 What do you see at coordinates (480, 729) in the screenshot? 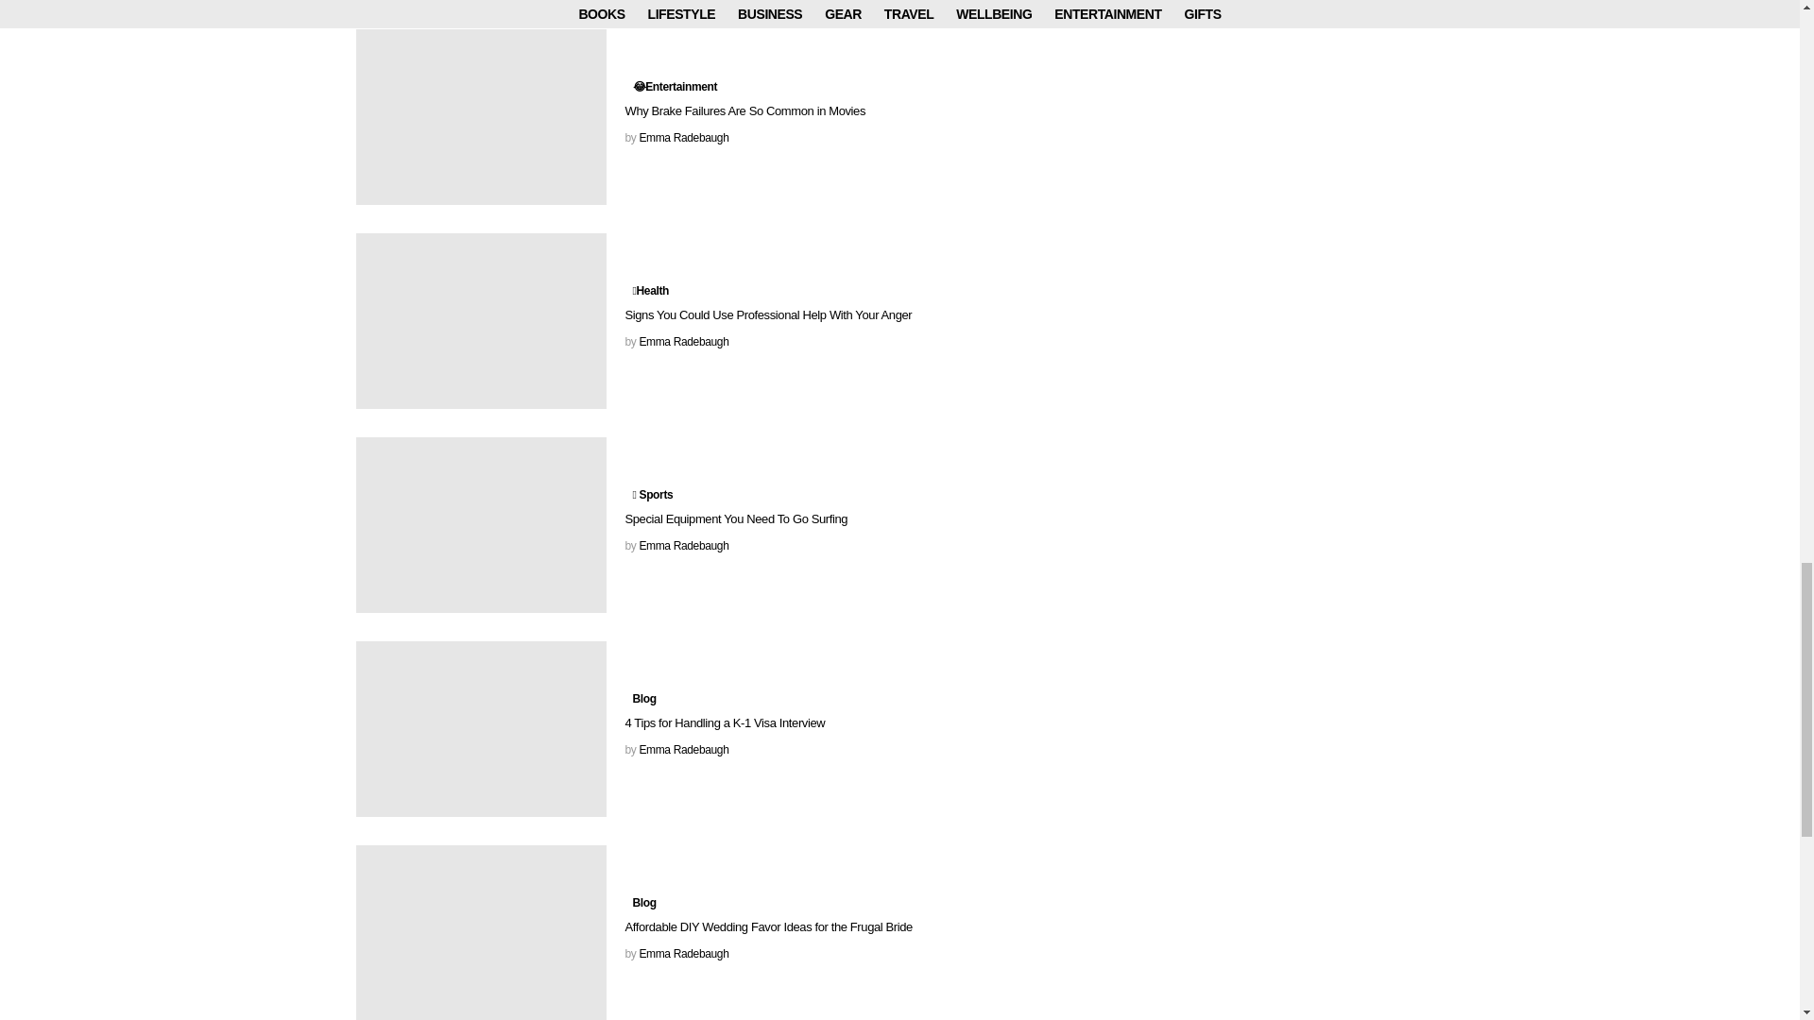
I see `4 Tips for Handling a K-1 Visa Interview` at bounding box center [480, 729].